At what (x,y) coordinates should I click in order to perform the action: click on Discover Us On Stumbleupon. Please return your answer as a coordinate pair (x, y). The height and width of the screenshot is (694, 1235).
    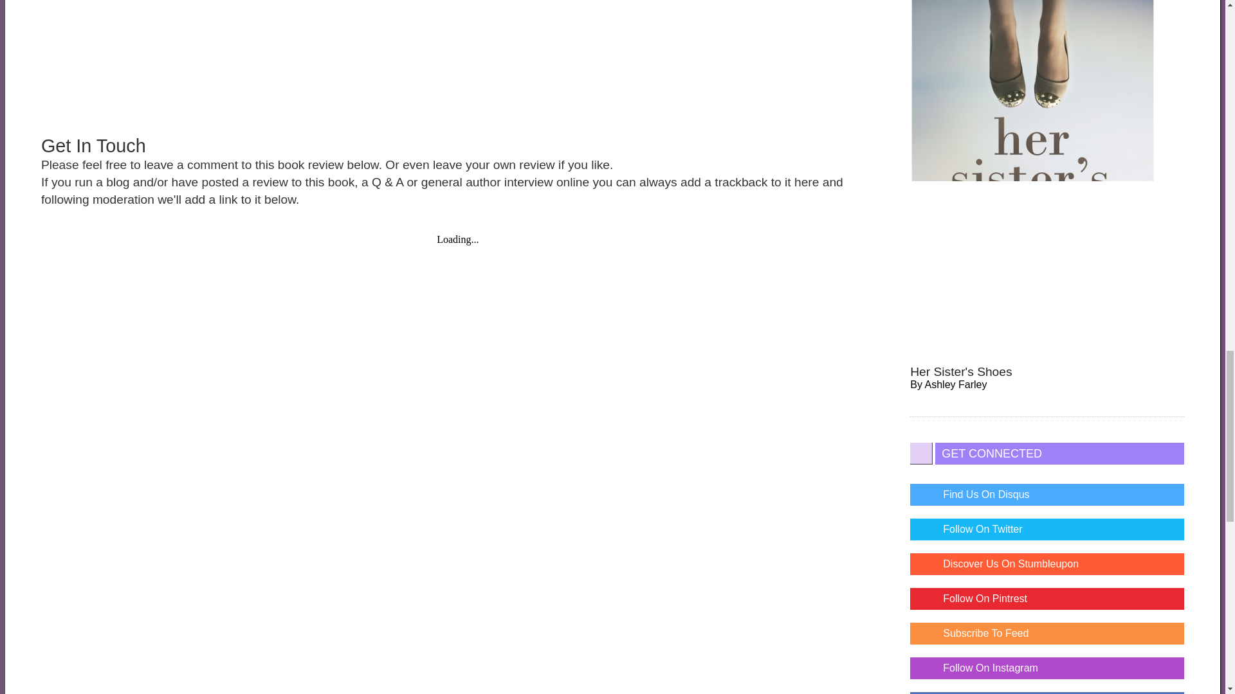
    Looking at the image, I should click on (1047, 564).